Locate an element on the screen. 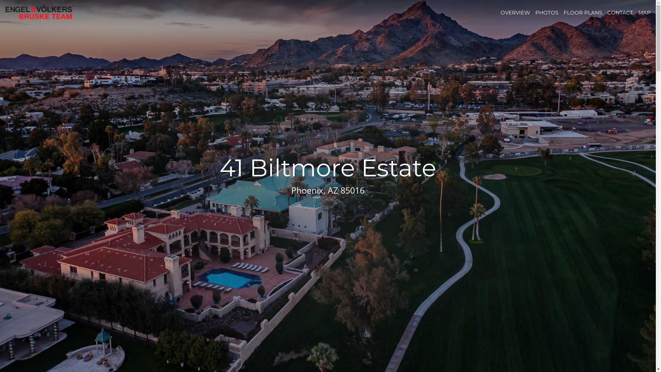 The height and width of the screenshot is (372, 661). OVERVIEW is located at coordinates (515, 12).